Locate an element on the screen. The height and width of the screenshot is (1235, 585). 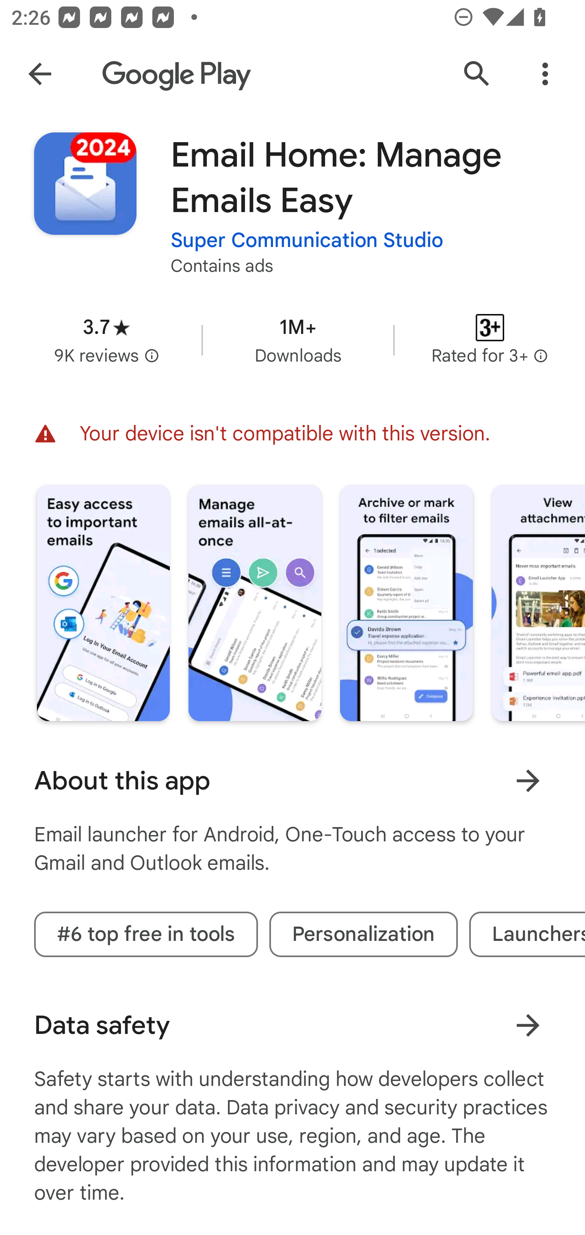
Content rating Rated for 3+ is located at coordinates (490, 340).